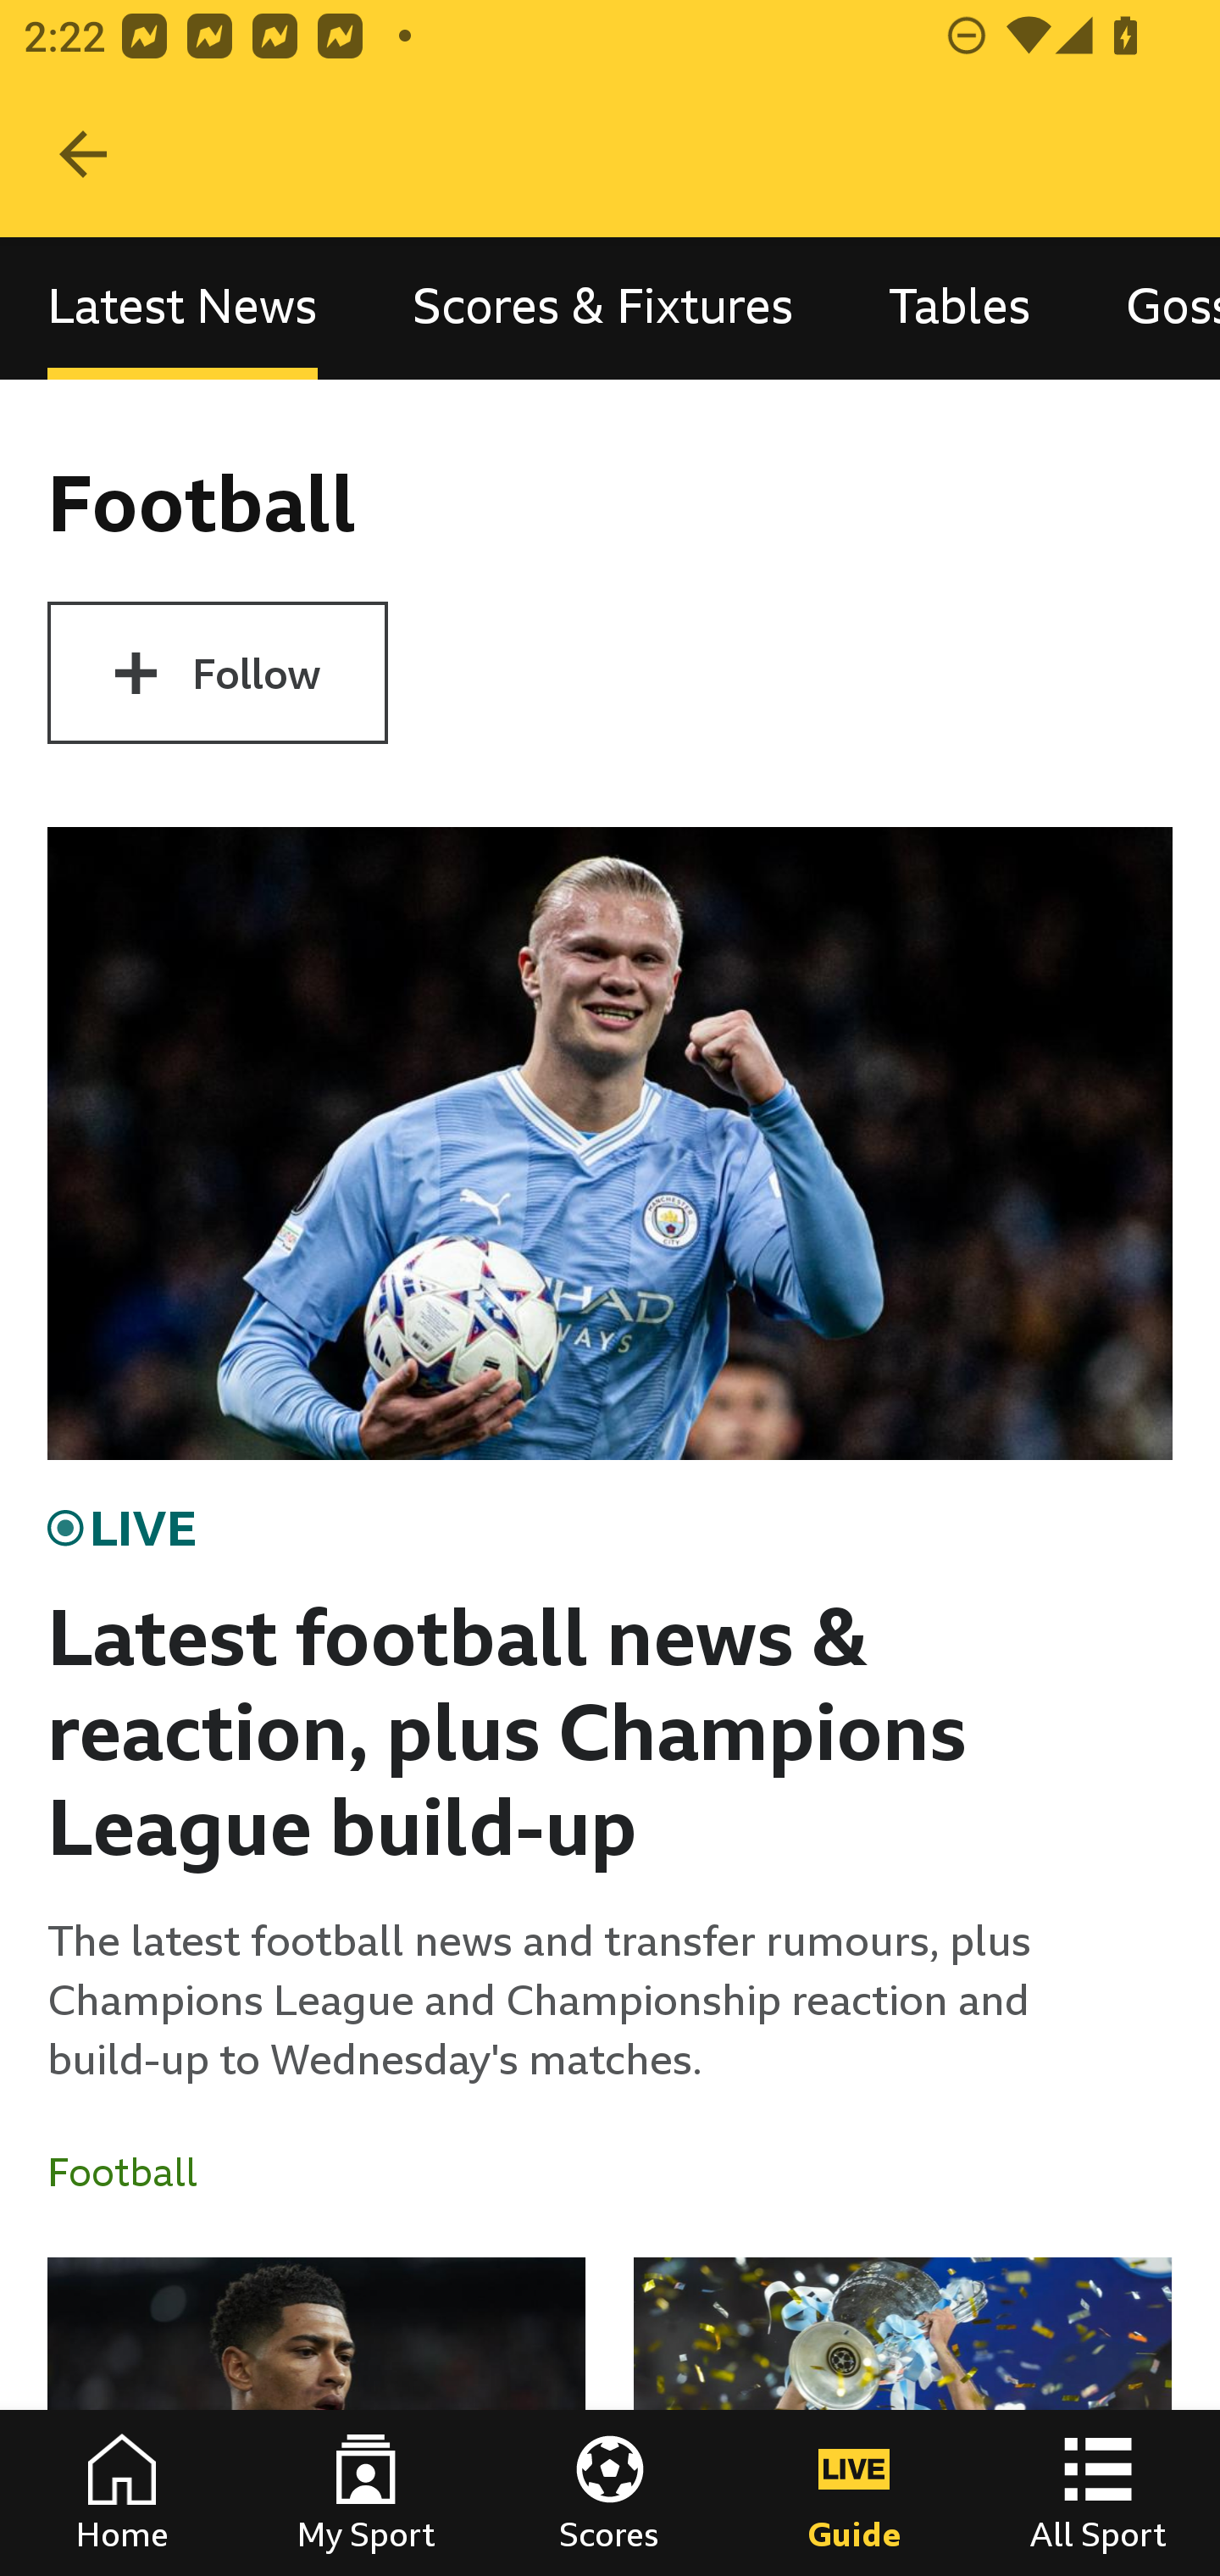 The height and width of the screenshot is (2576, 1220). What do you see at coordinates (1149, 307) in the screenshot?
I see `Gossip` at bounding box center [1149, 307].